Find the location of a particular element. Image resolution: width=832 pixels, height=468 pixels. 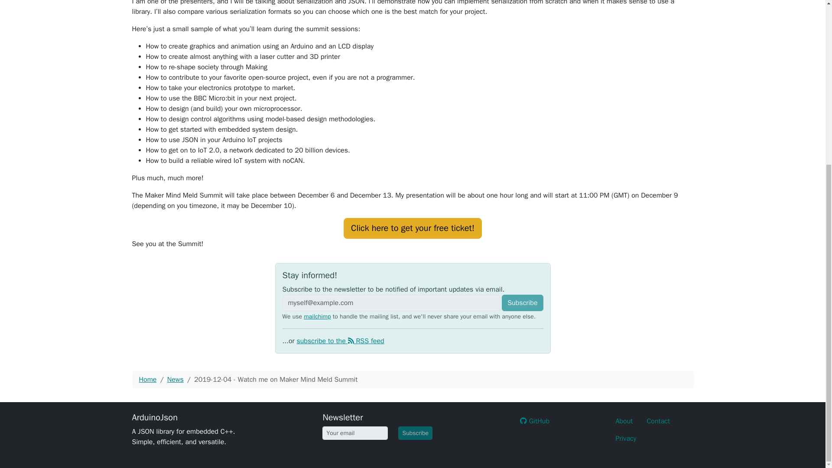

Contact is located at coordinates (658, 421).